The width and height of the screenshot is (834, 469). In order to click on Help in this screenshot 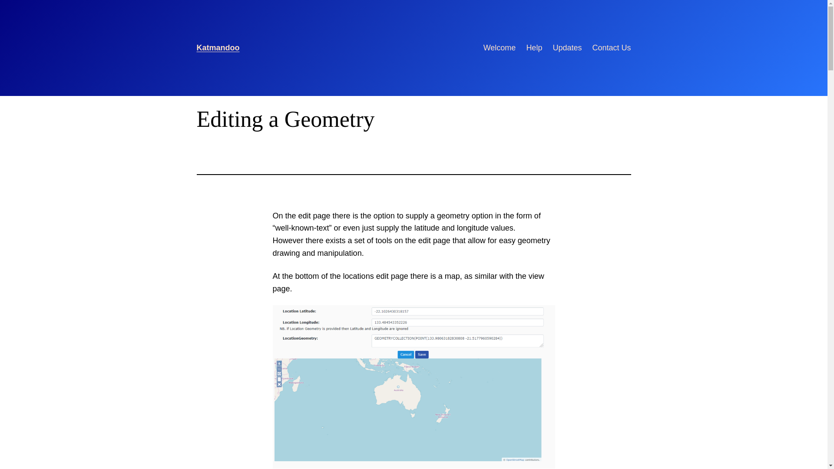, I will do `click(534, 48)`.